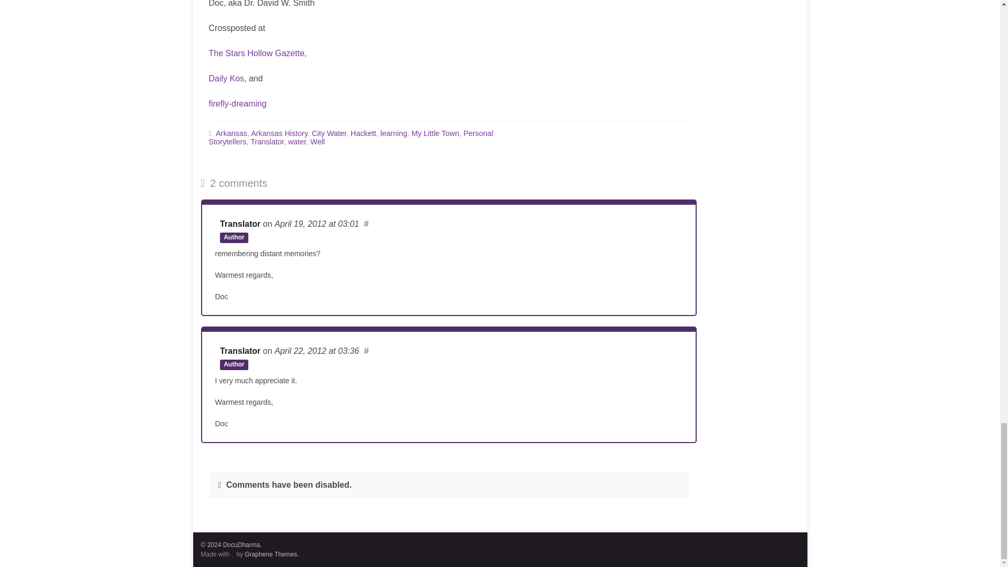 Image resolution: width=1008 pixels, height=567 pixels. What do you see at coordinates (317, 142) in the screenshot?
I see `Well` at bounding box center [317, 142].